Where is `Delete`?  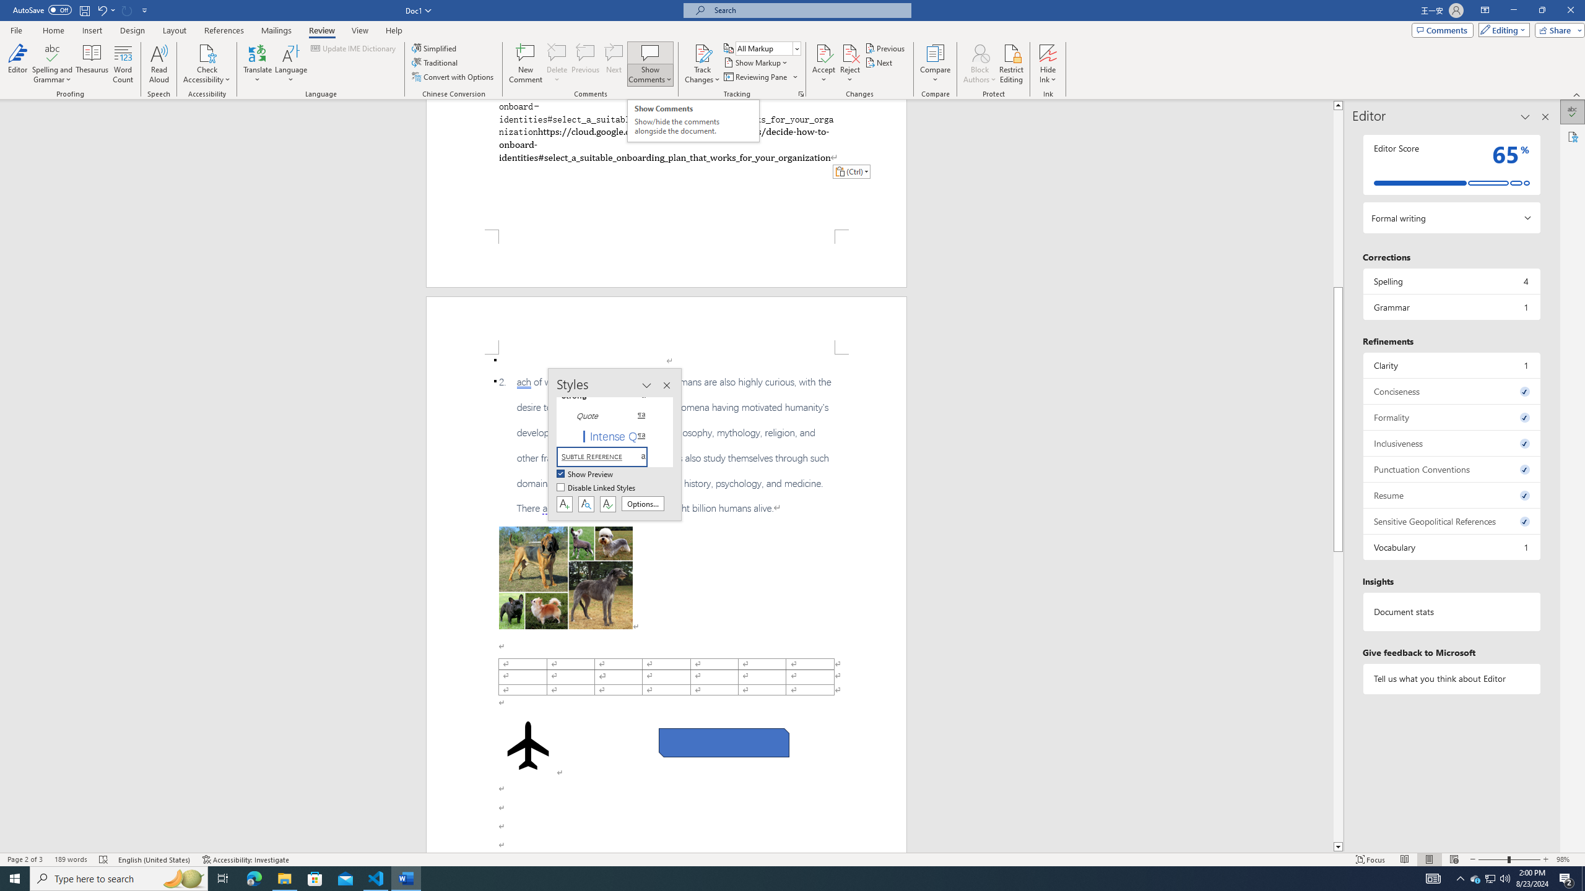 Delete is located at coordinates (557, 53).